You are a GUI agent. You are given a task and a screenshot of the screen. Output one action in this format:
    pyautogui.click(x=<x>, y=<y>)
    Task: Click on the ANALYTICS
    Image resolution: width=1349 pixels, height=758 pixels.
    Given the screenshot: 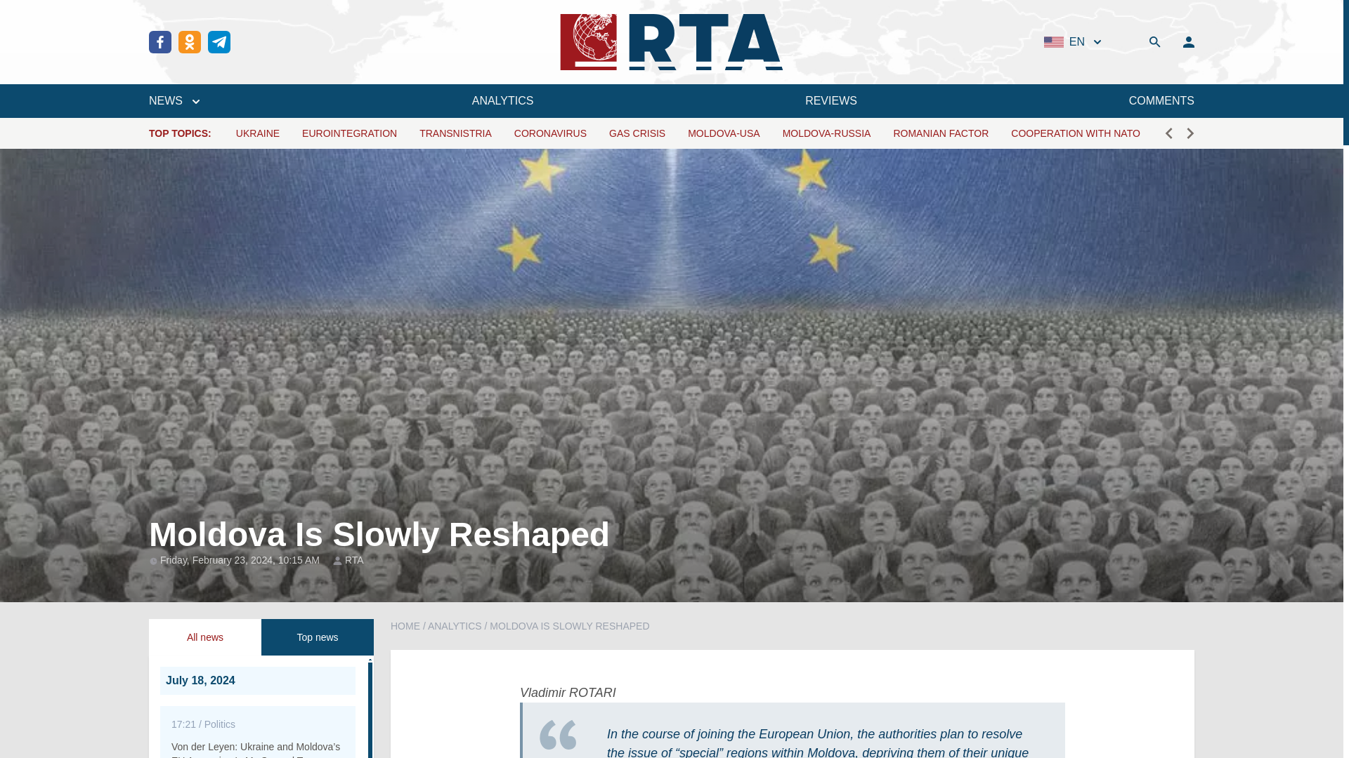 What is the action you would take?
    pyautogui.click(x=503, y=100)
    